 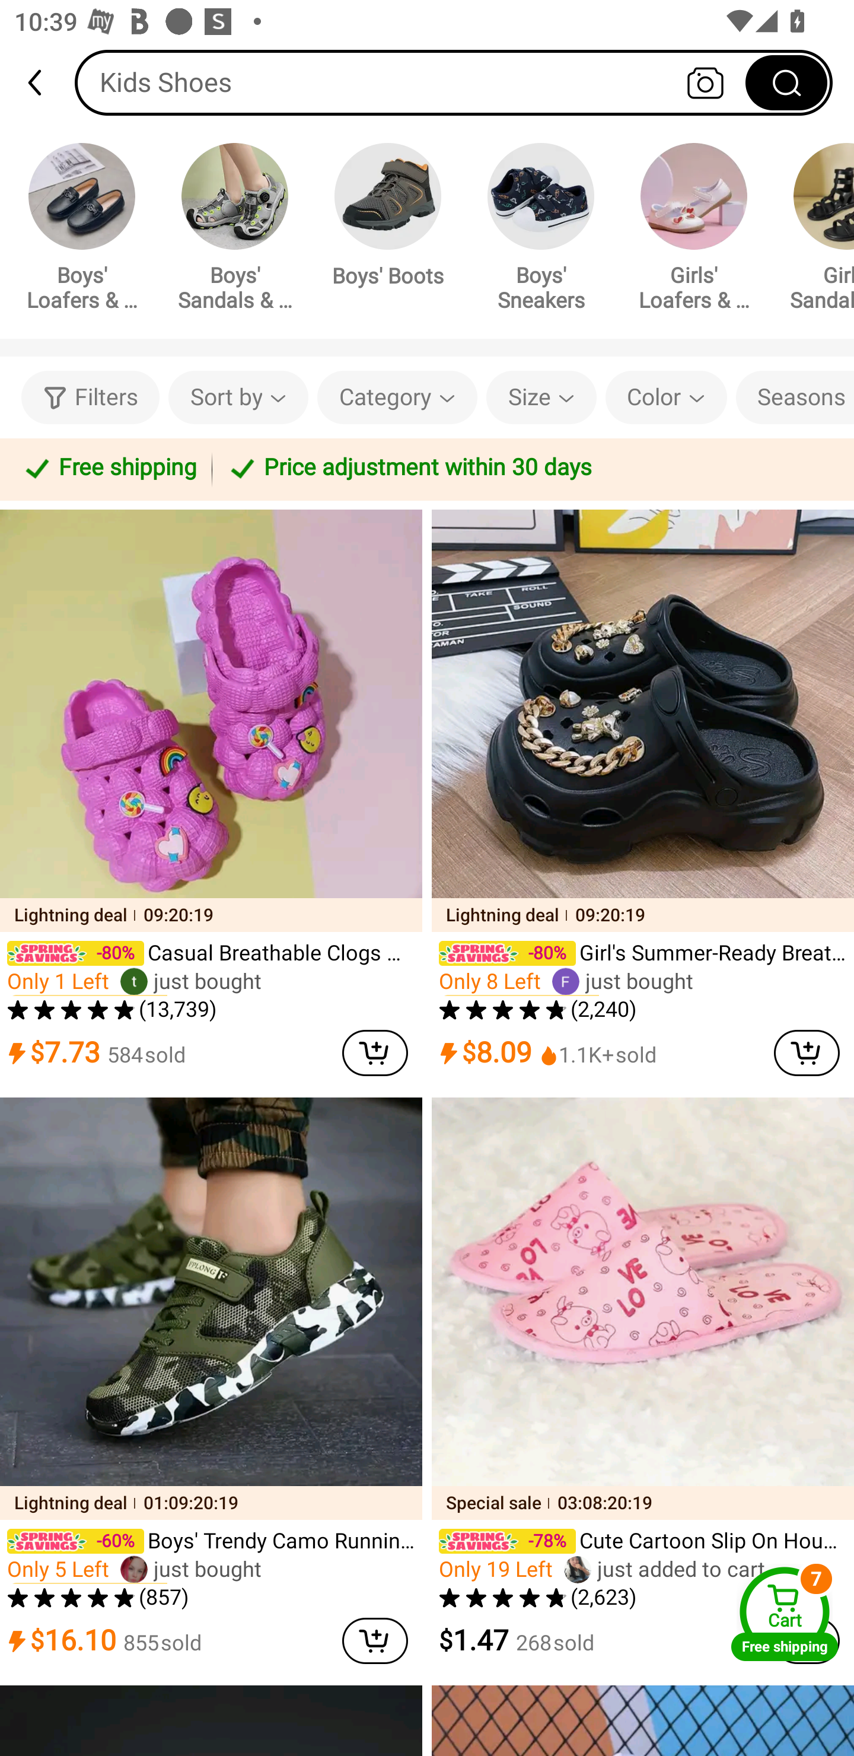 I want to click on cart delete, so click(x=375, y=1641).